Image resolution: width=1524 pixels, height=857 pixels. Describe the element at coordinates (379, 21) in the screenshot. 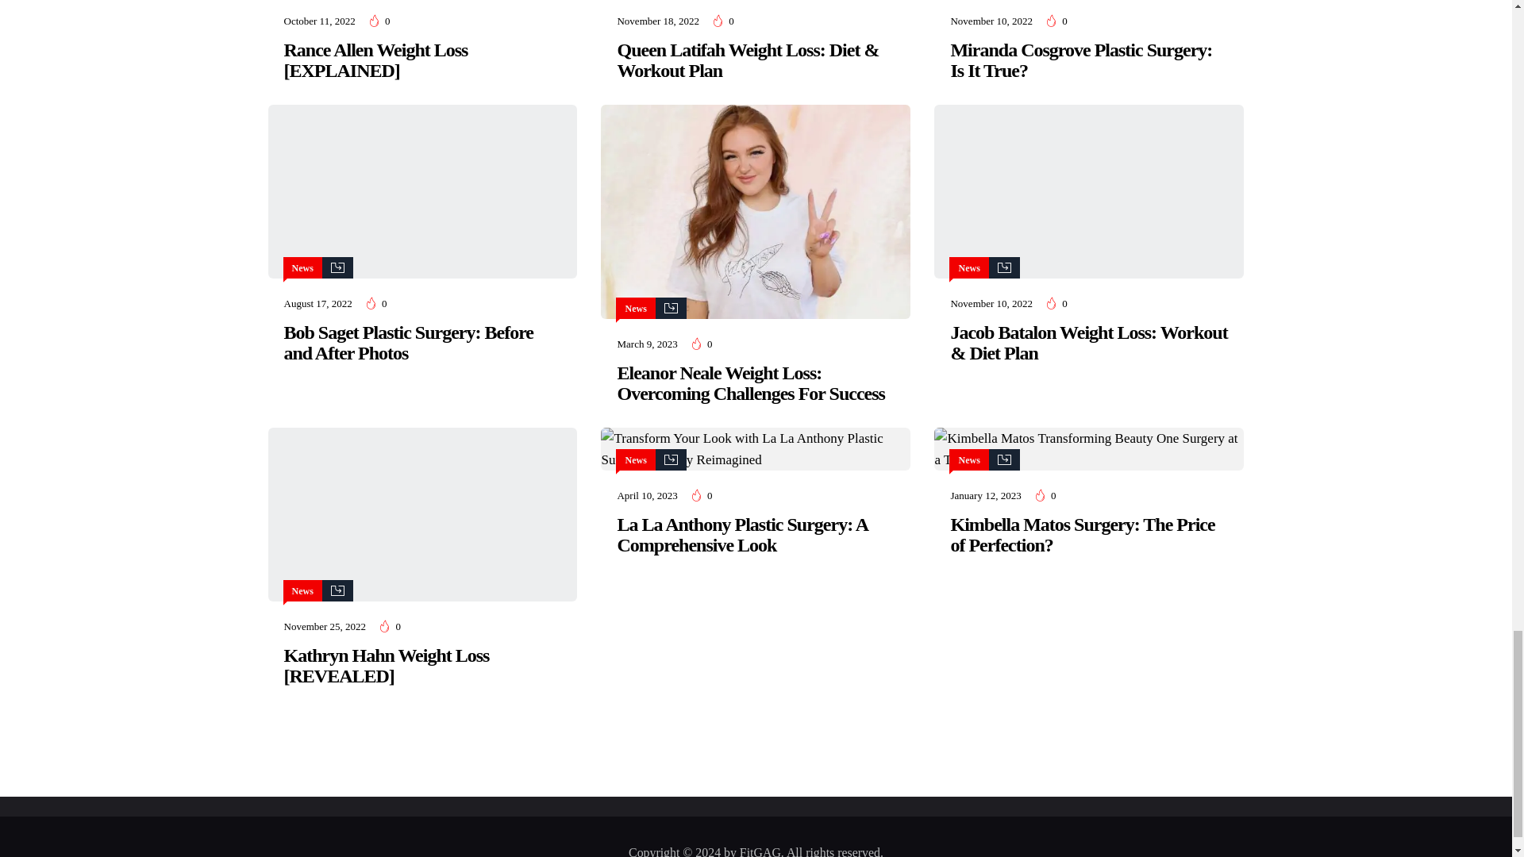

I see `Like` at that location.